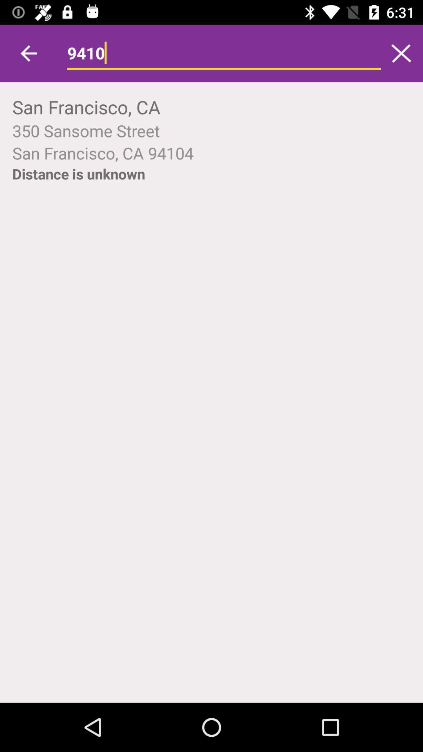 The height and width of the screenshot is (752, 423). Describe the element at coordinates (78, 174) in the screenshot. I see `flip to distance is unknown item` at that location.